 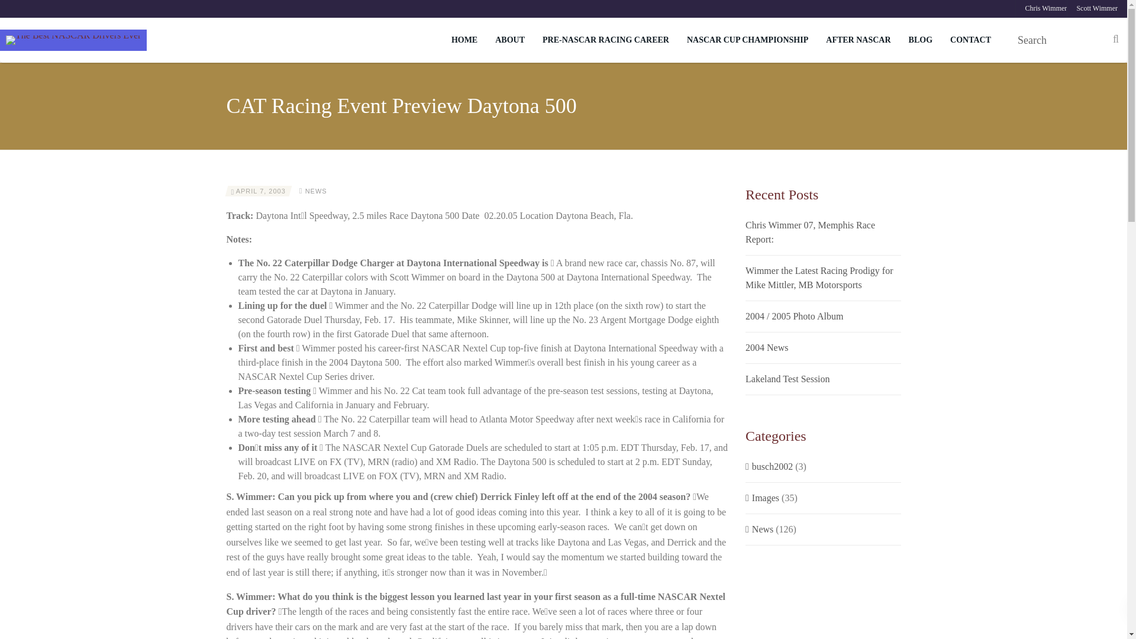 I want to click on Scott Wimmer, so click(x=1092, y=9).